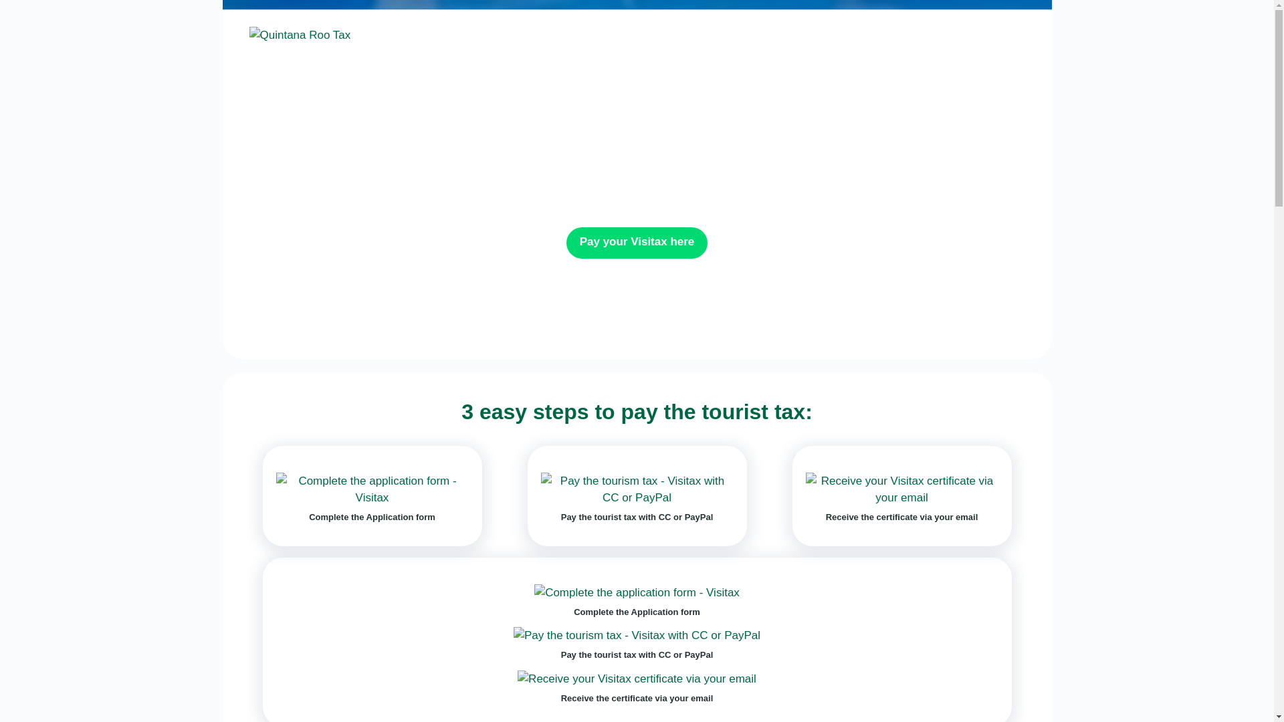 This screenshot has height=722, width=1284. What do you see at coordinates (909, 33) in the screenshot?
I see `Tourist info` at bounding box center [909, 33].